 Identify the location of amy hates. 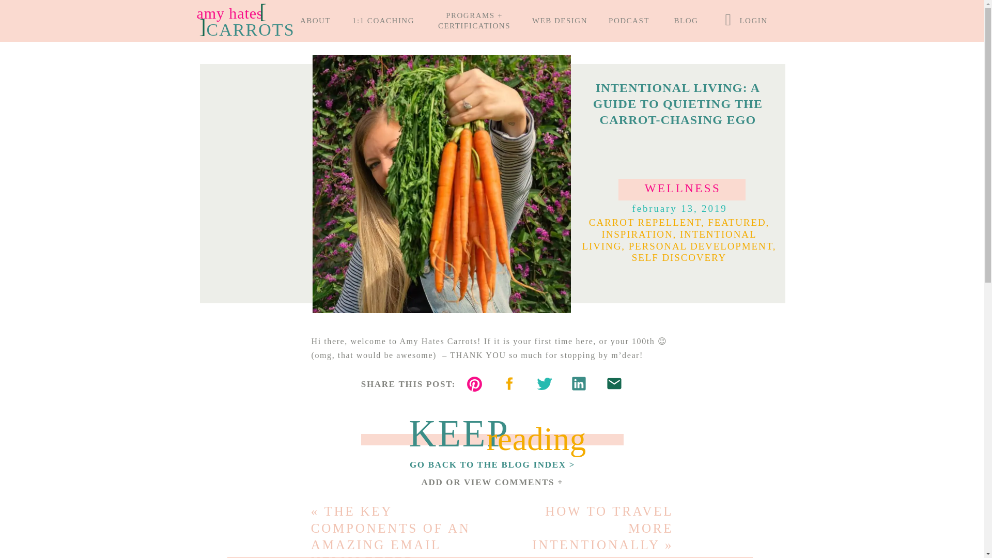
(230, 15).